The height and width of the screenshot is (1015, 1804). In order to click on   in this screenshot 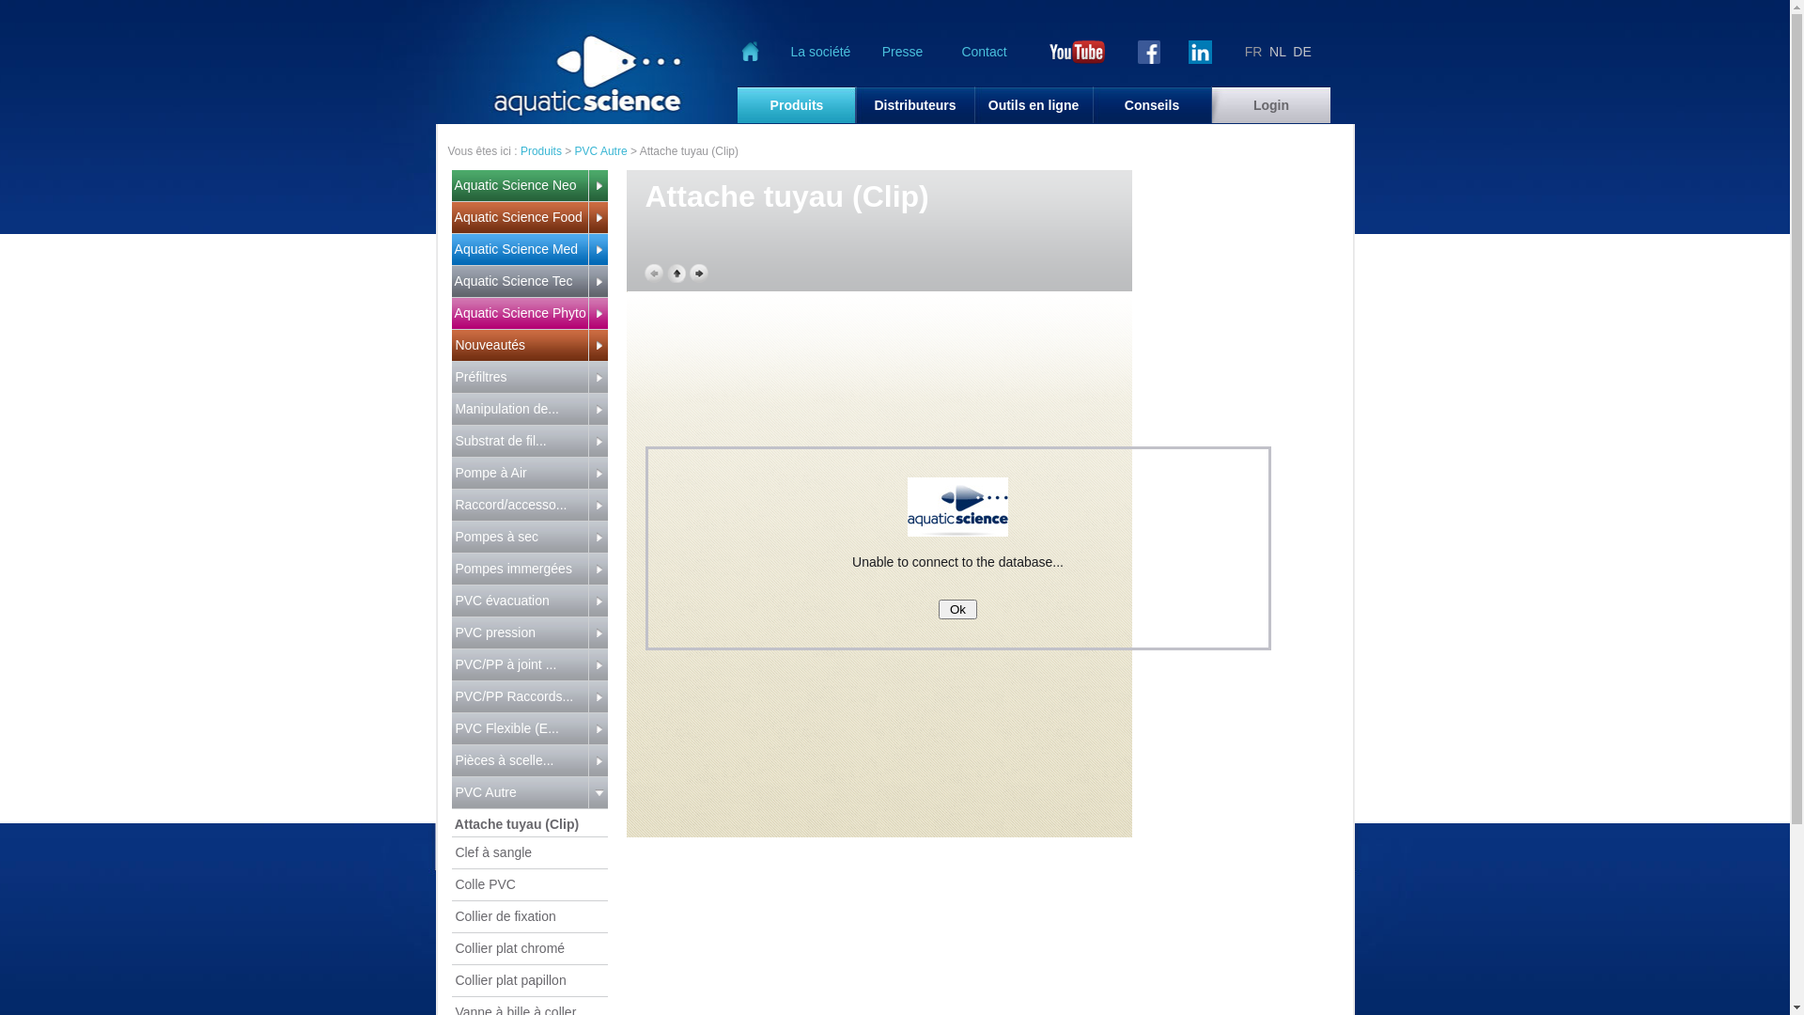, I will do `click(598, 218)`.